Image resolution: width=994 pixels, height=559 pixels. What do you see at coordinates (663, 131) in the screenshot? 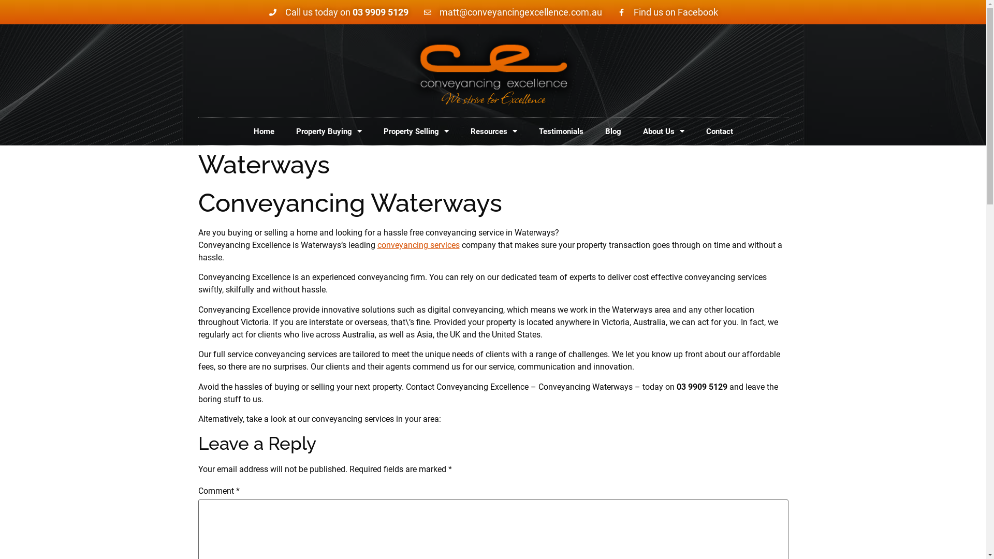
I see `About Us` at bounding box center [663, 131].